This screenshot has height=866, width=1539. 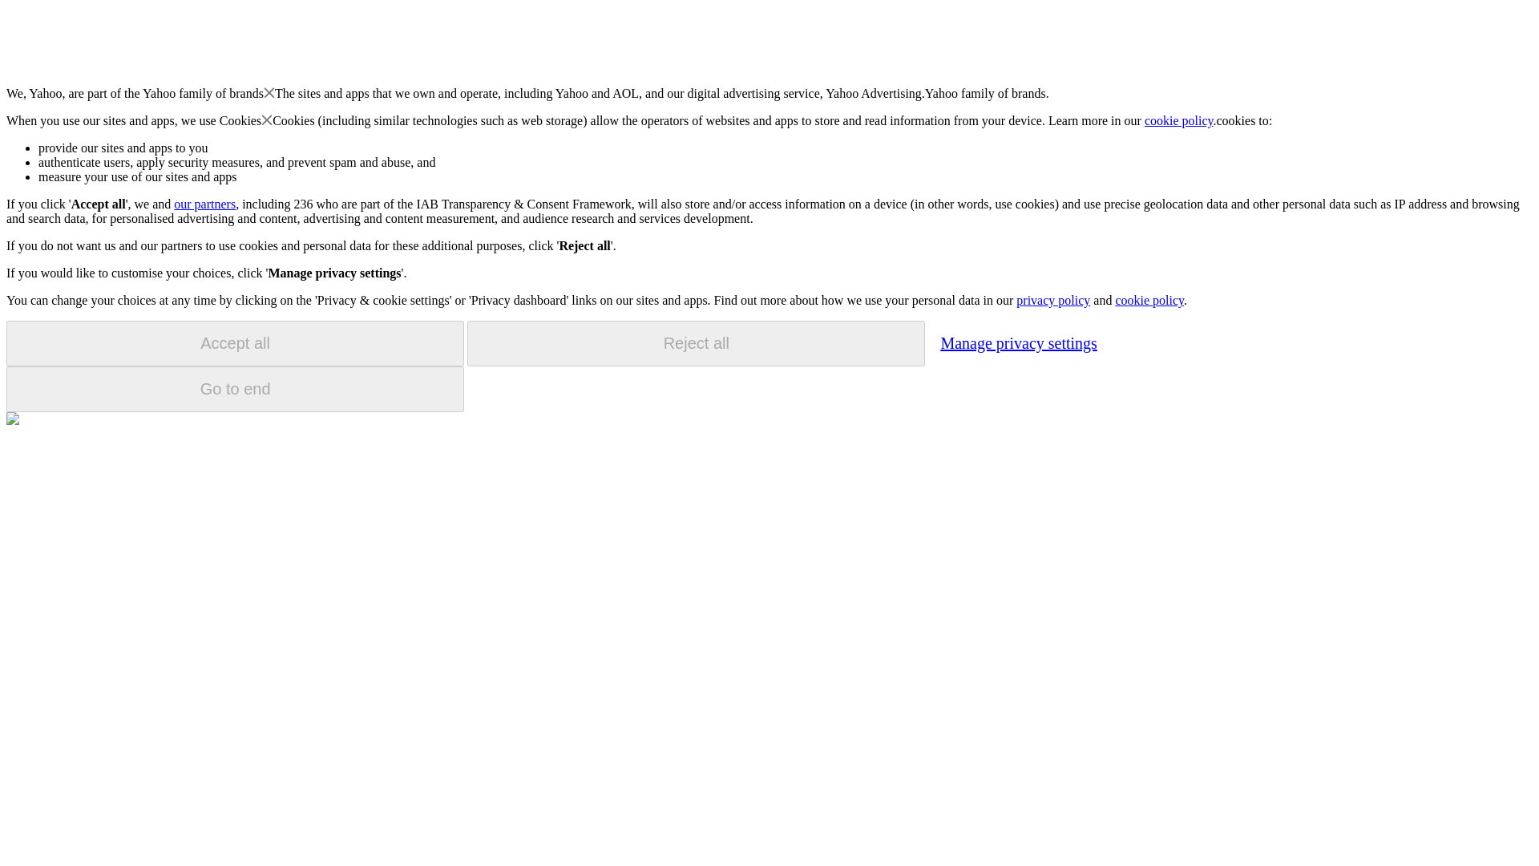 What do you see at coordinates (235, 389) in the screenshot?
I see `Go to end` at bounding box center [235, 389].